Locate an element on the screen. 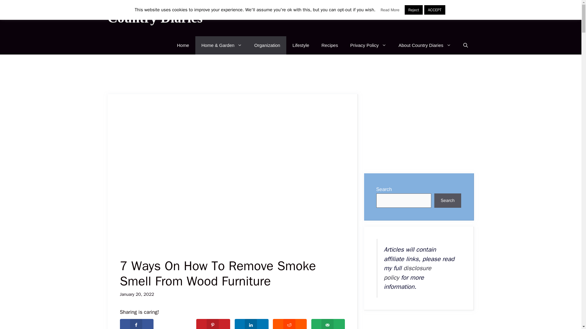  Lifestyle is located at coordinates (301, 45).